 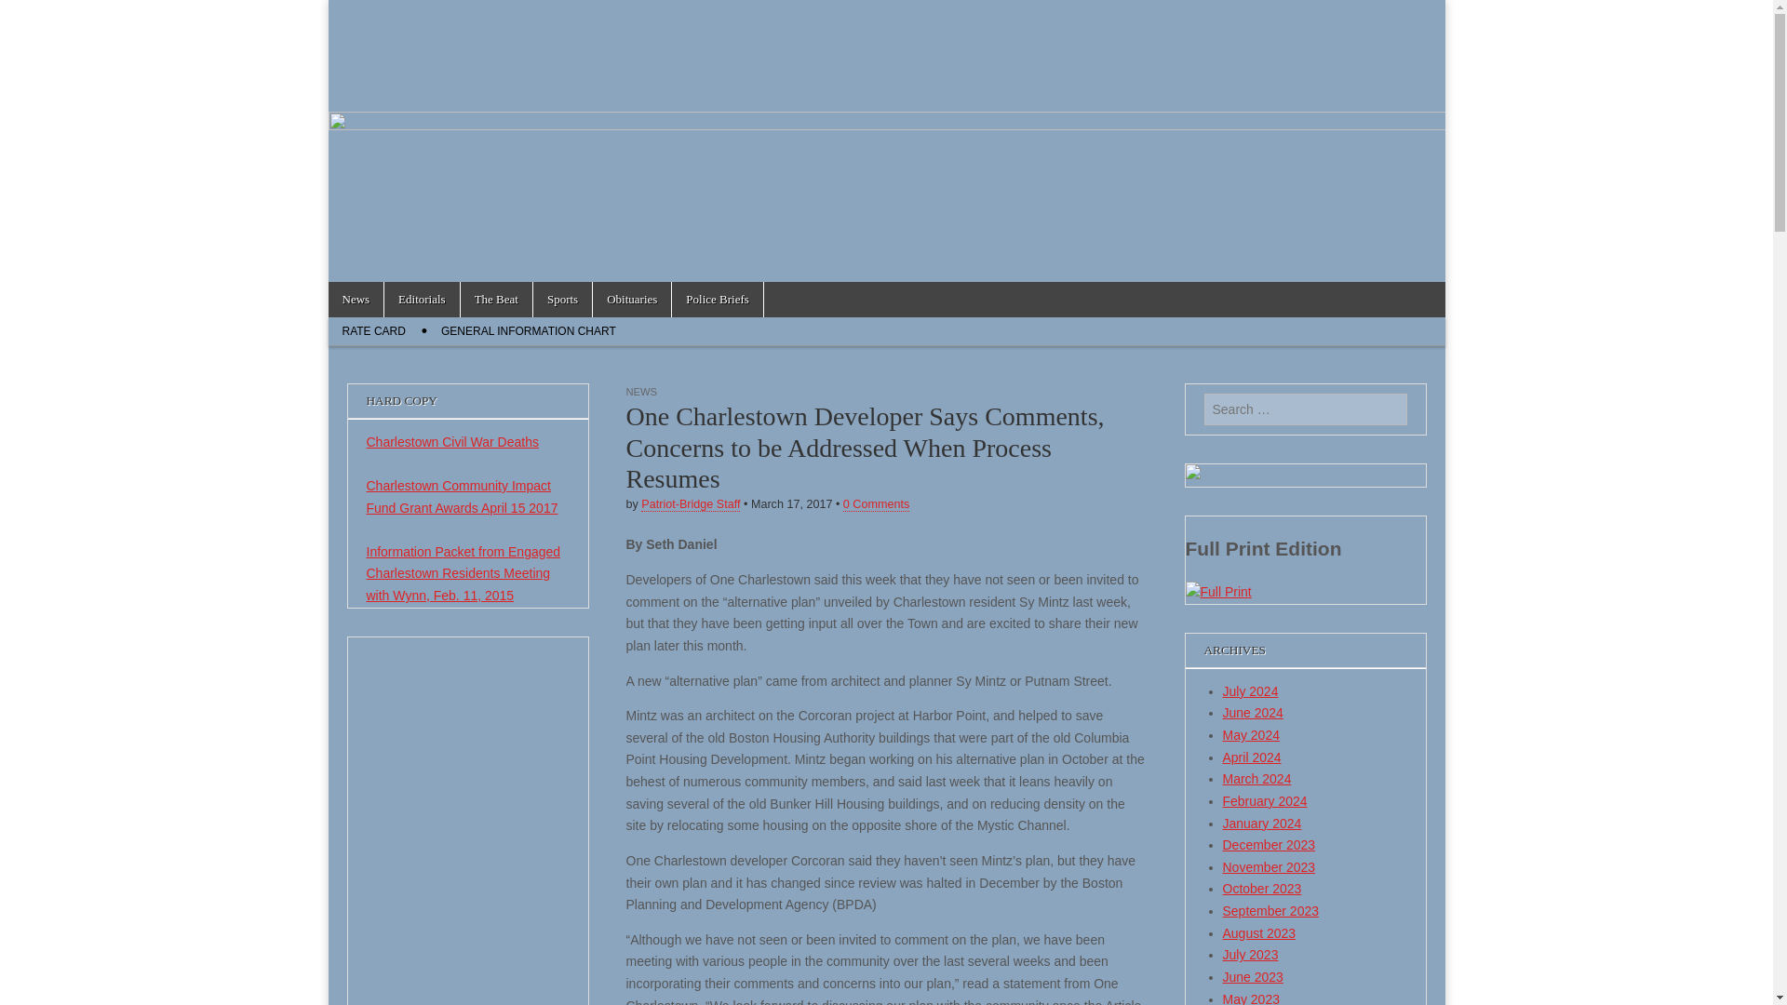 I want to click on Patriot-Bridge Staff, so click(x=691, y=504).